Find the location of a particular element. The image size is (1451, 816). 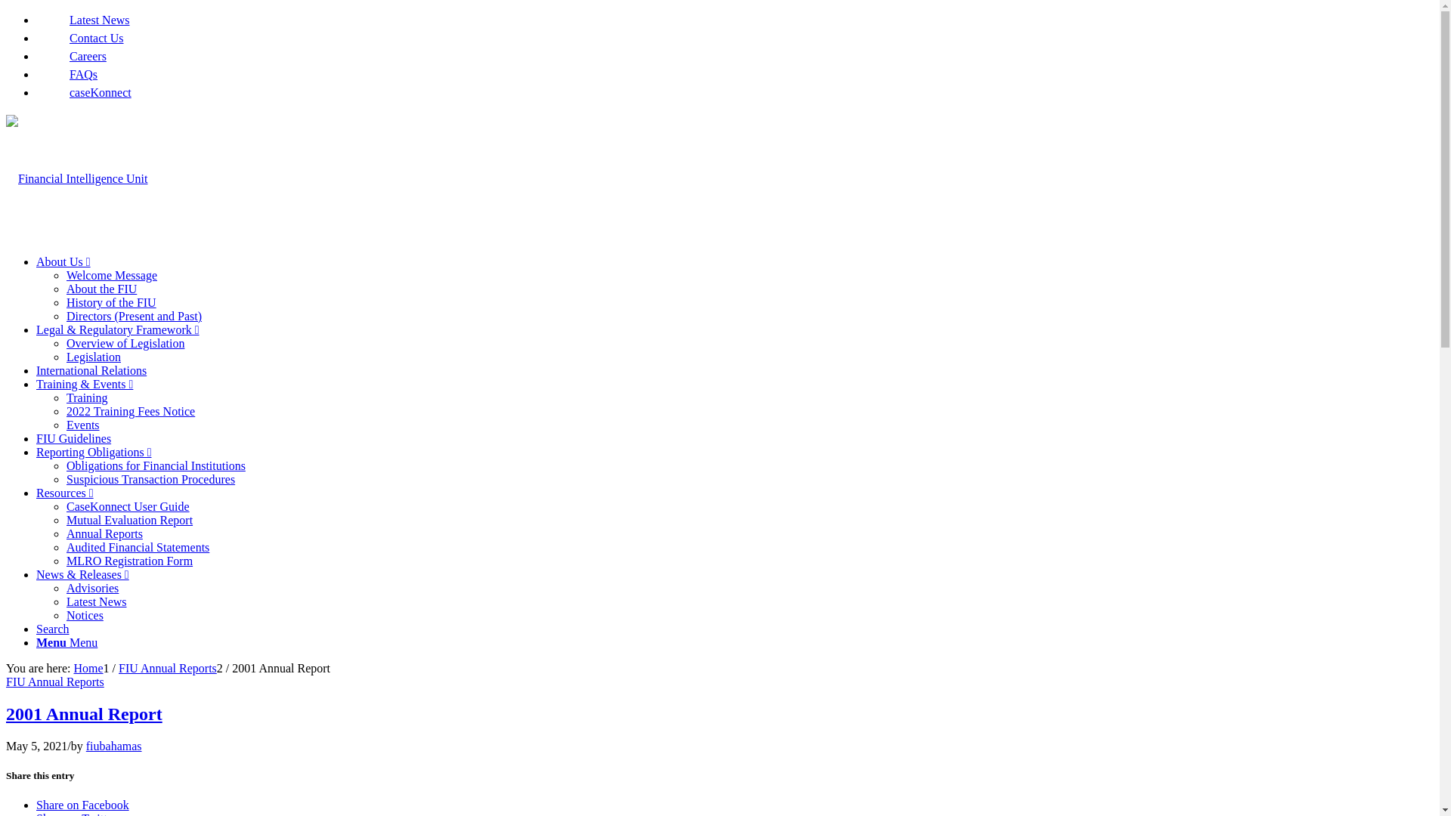

Latest News is located at coordinates (97, 601).